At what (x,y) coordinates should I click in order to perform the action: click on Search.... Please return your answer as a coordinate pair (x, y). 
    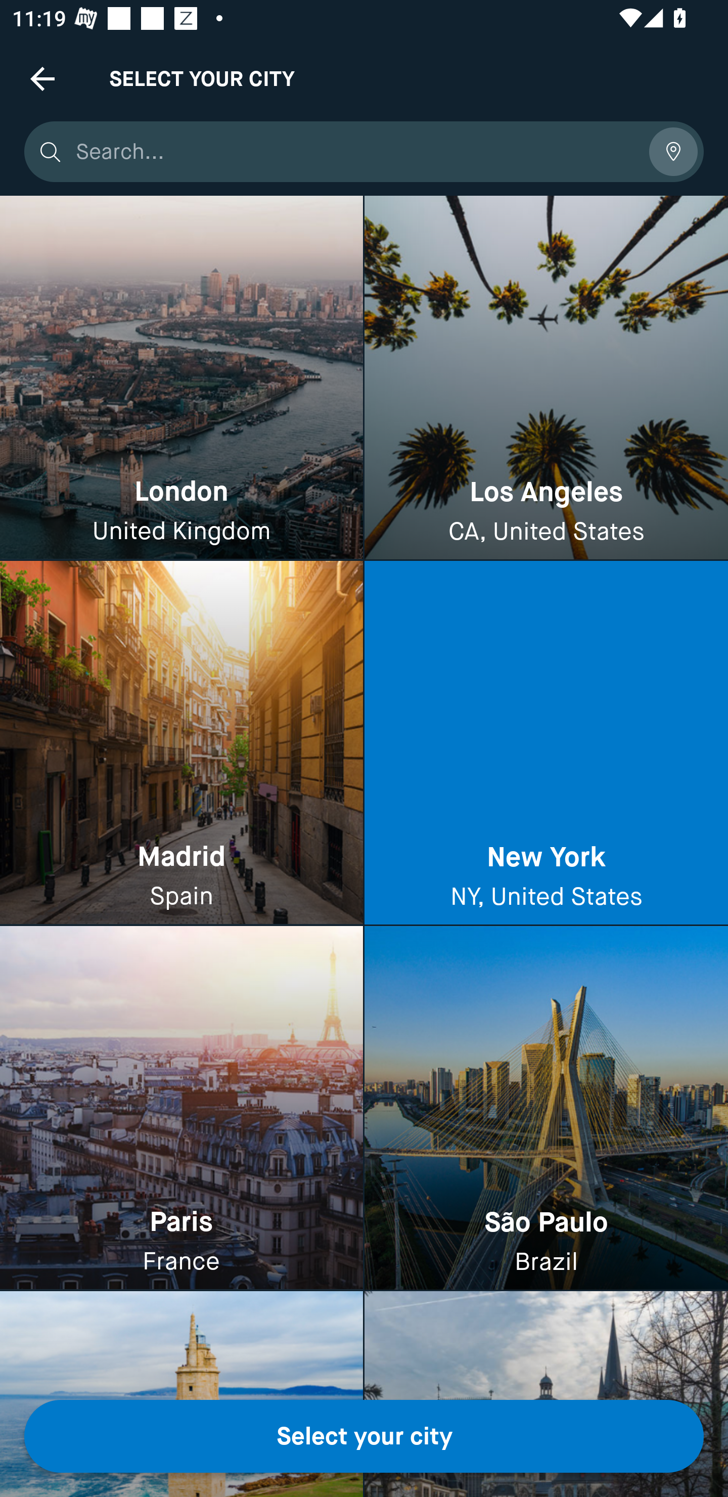
    Looking at the image, I should click on (356, 152).